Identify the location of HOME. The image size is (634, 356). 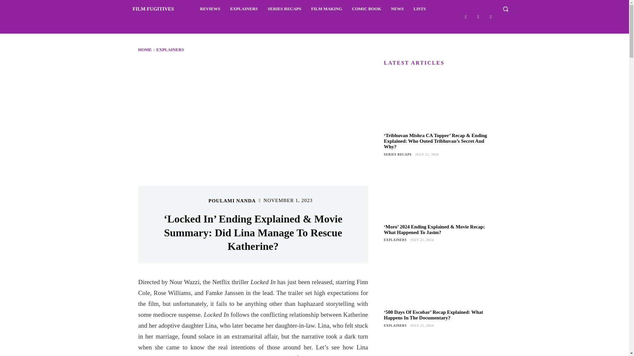
(145, 49).